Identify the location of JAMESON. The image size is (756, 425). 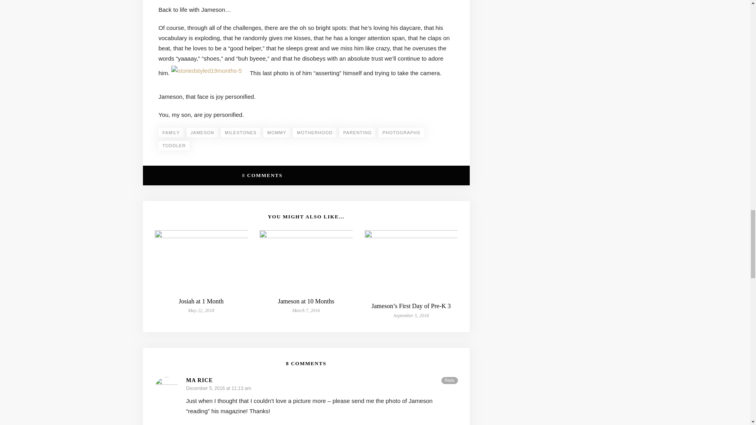
(202, 132).